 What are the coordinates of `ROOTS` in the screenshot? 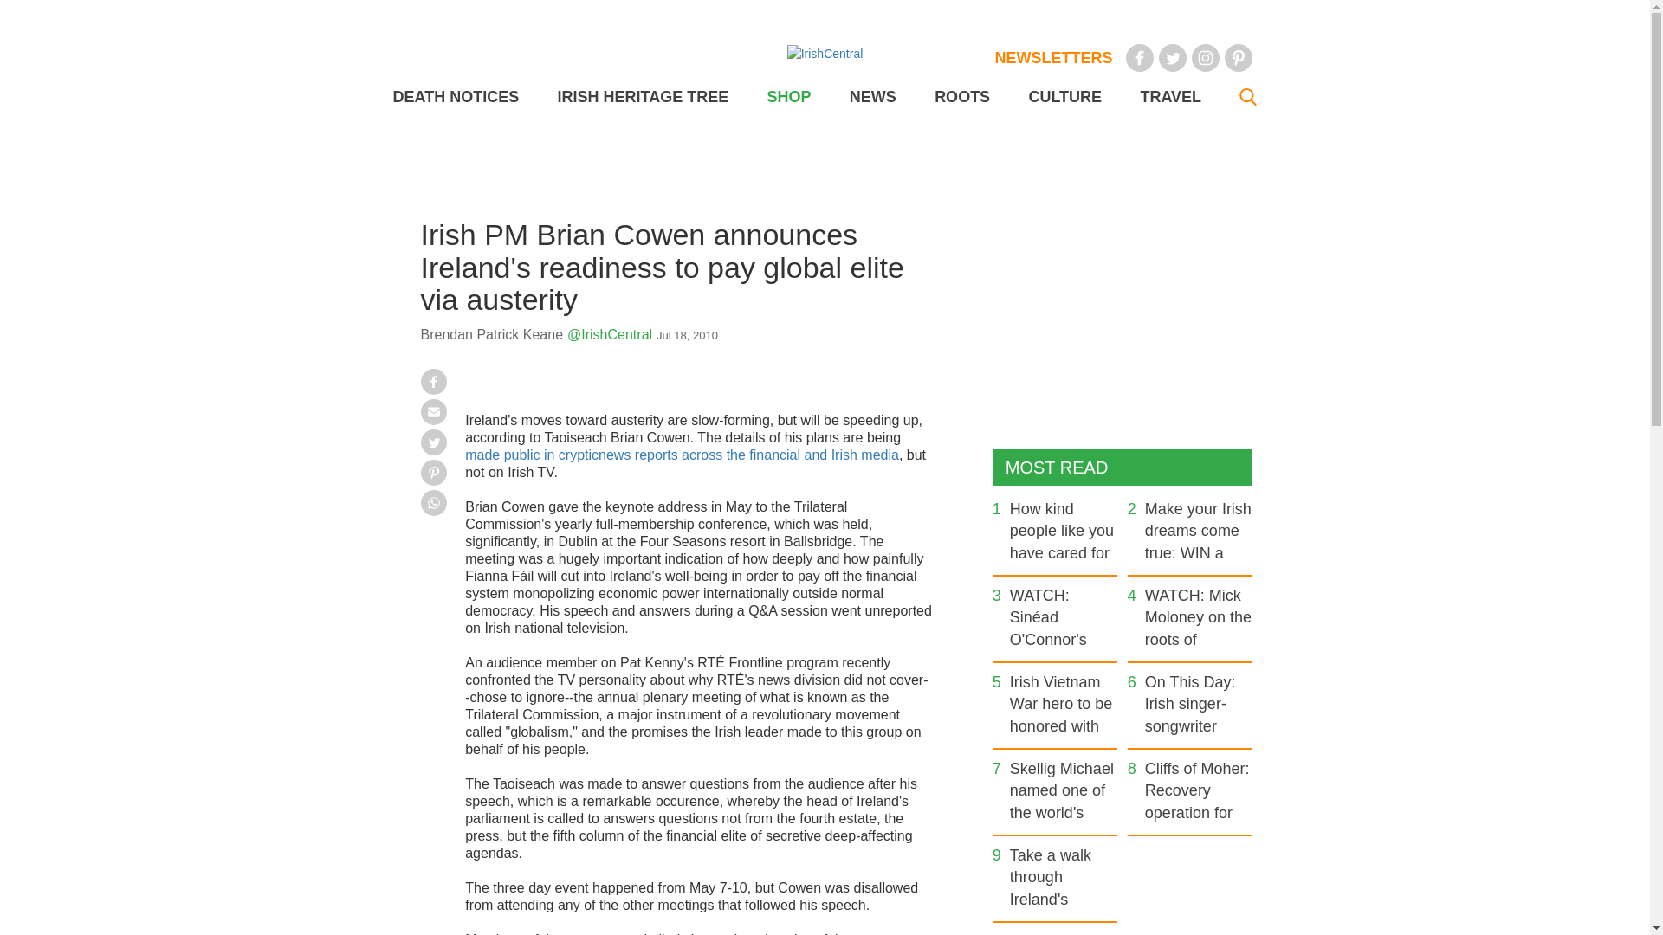 It's located at (961, 97).